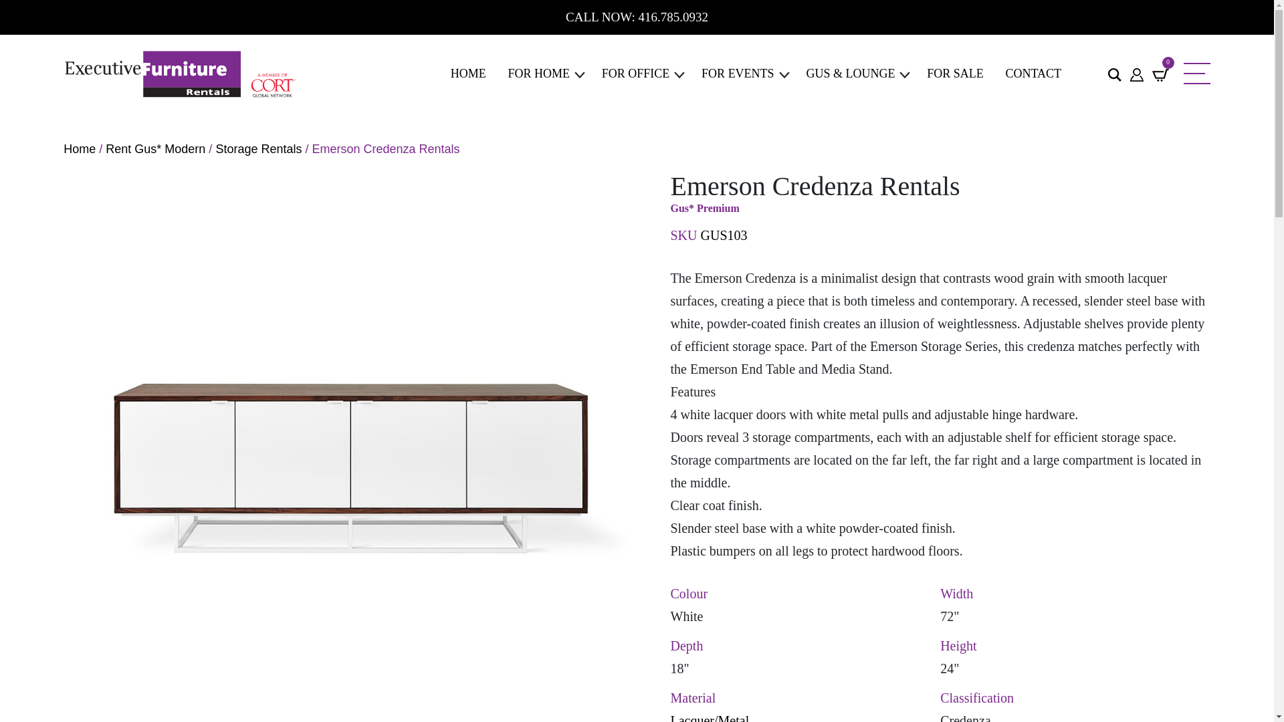  What do you see at coordinates (673, 17) in the screenshot?
I see `416.785.0932` at bounding box center [673, 17].